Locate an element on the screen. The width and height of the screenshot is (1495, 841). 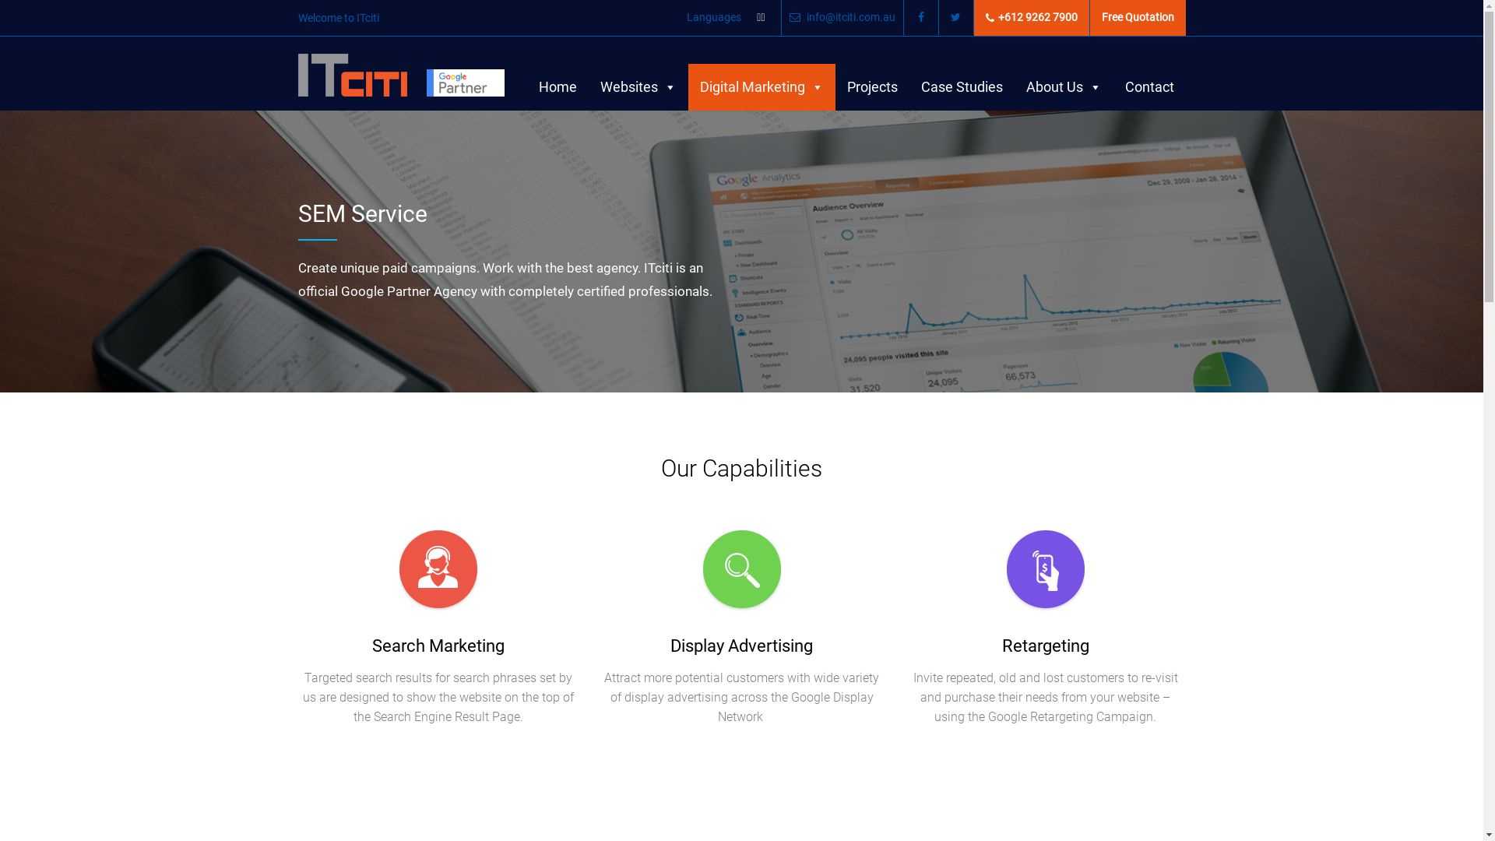
Contact is located at coordinates (1149, 87).